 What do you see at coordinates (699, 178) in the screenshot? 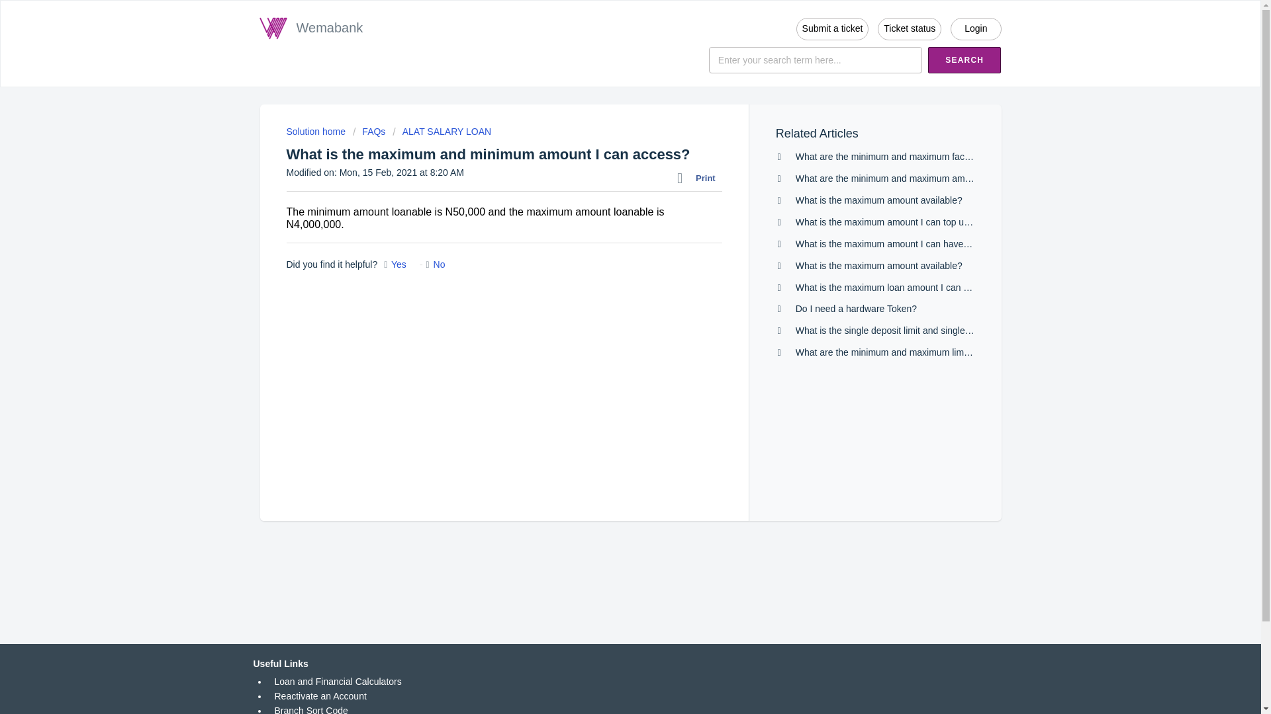
I see `Print` at bounding box center [699, 178].